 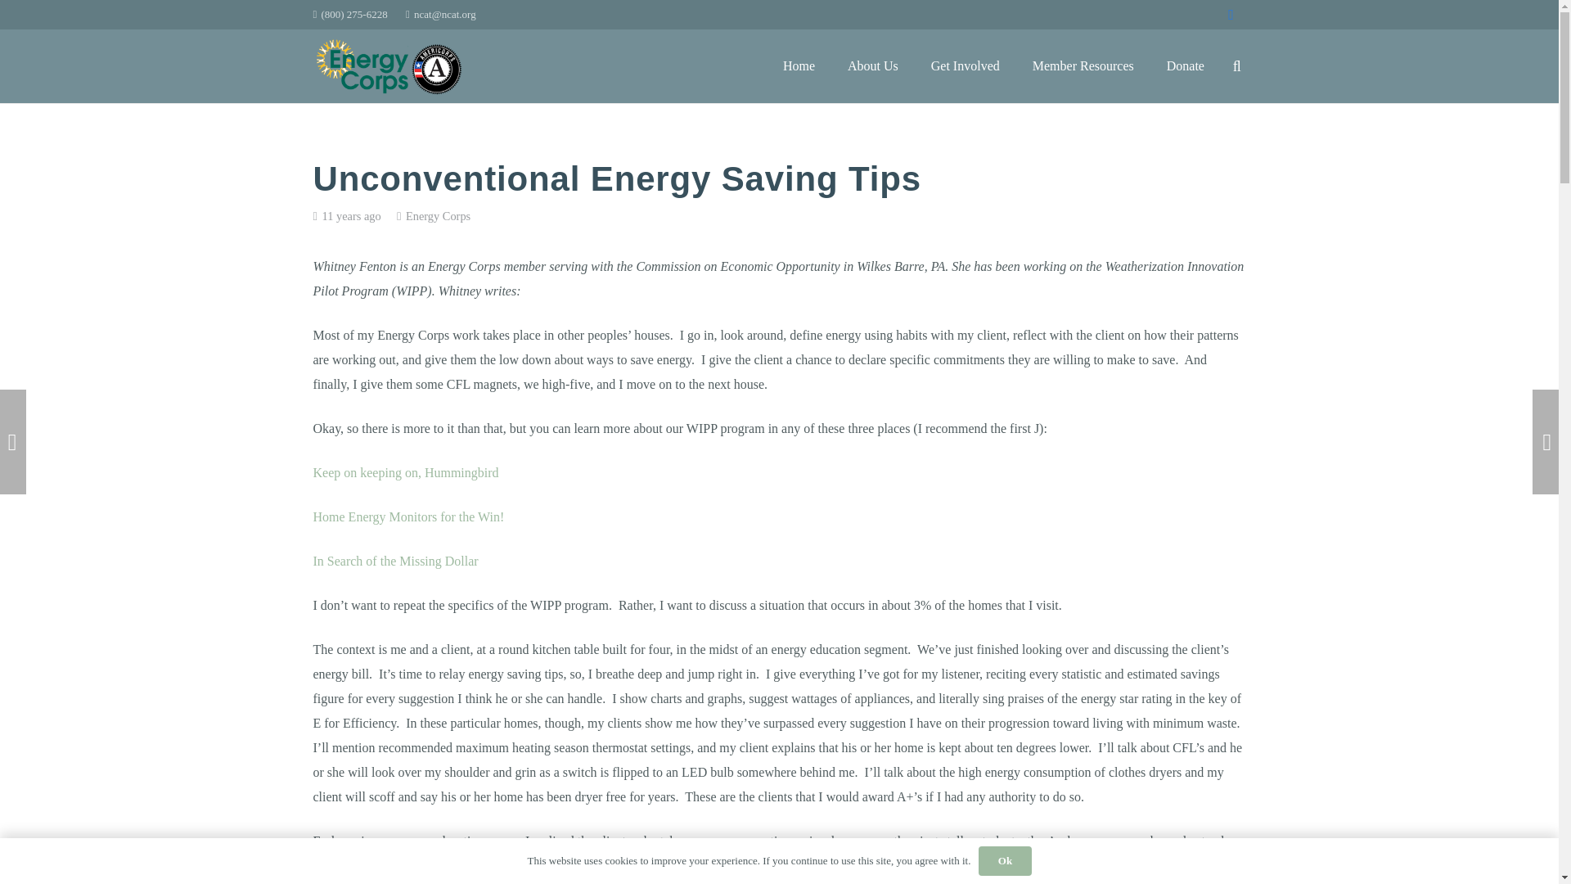 What do you see at coordinates (1231, 15) in the screenshot?
I see `Facebook` at bounding box center [1231, 15].